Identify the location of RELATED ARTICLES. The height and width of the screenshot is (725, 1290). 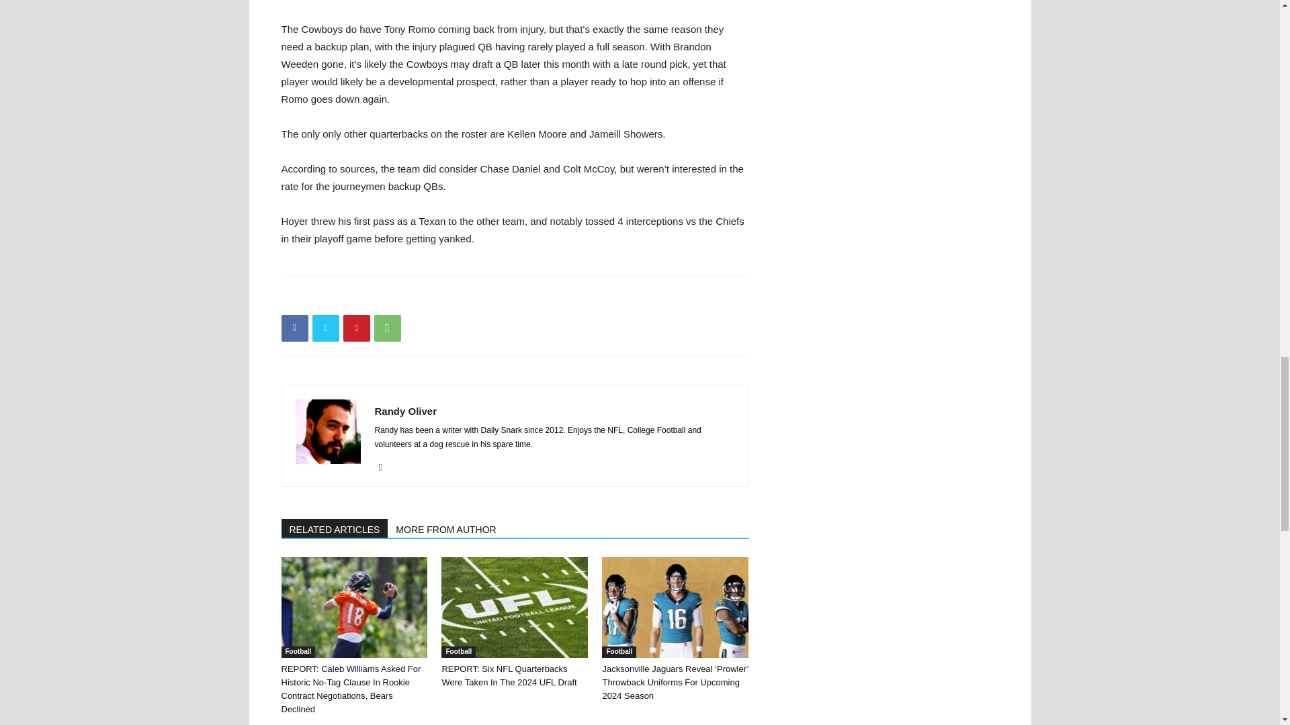
(335, 528).